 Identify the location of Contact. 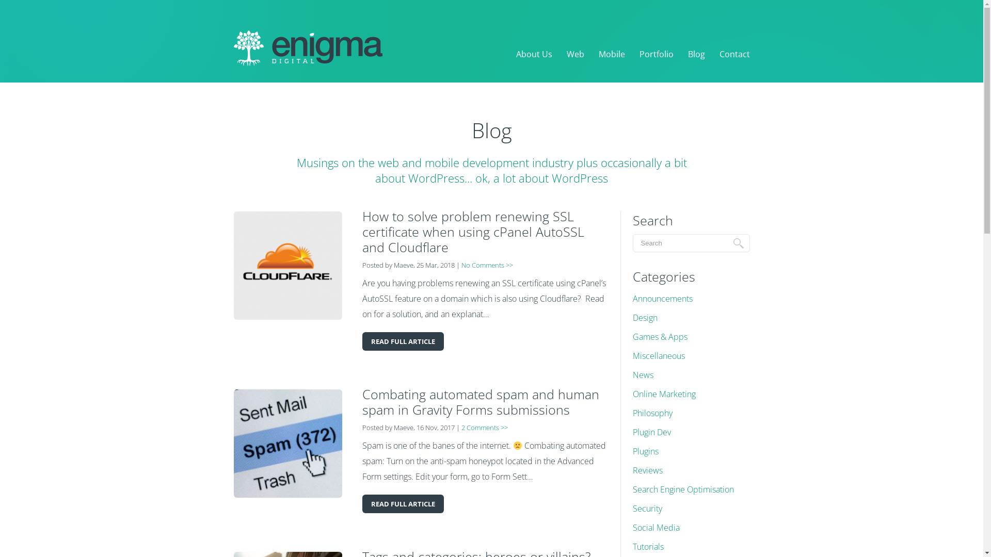
(735, 54).